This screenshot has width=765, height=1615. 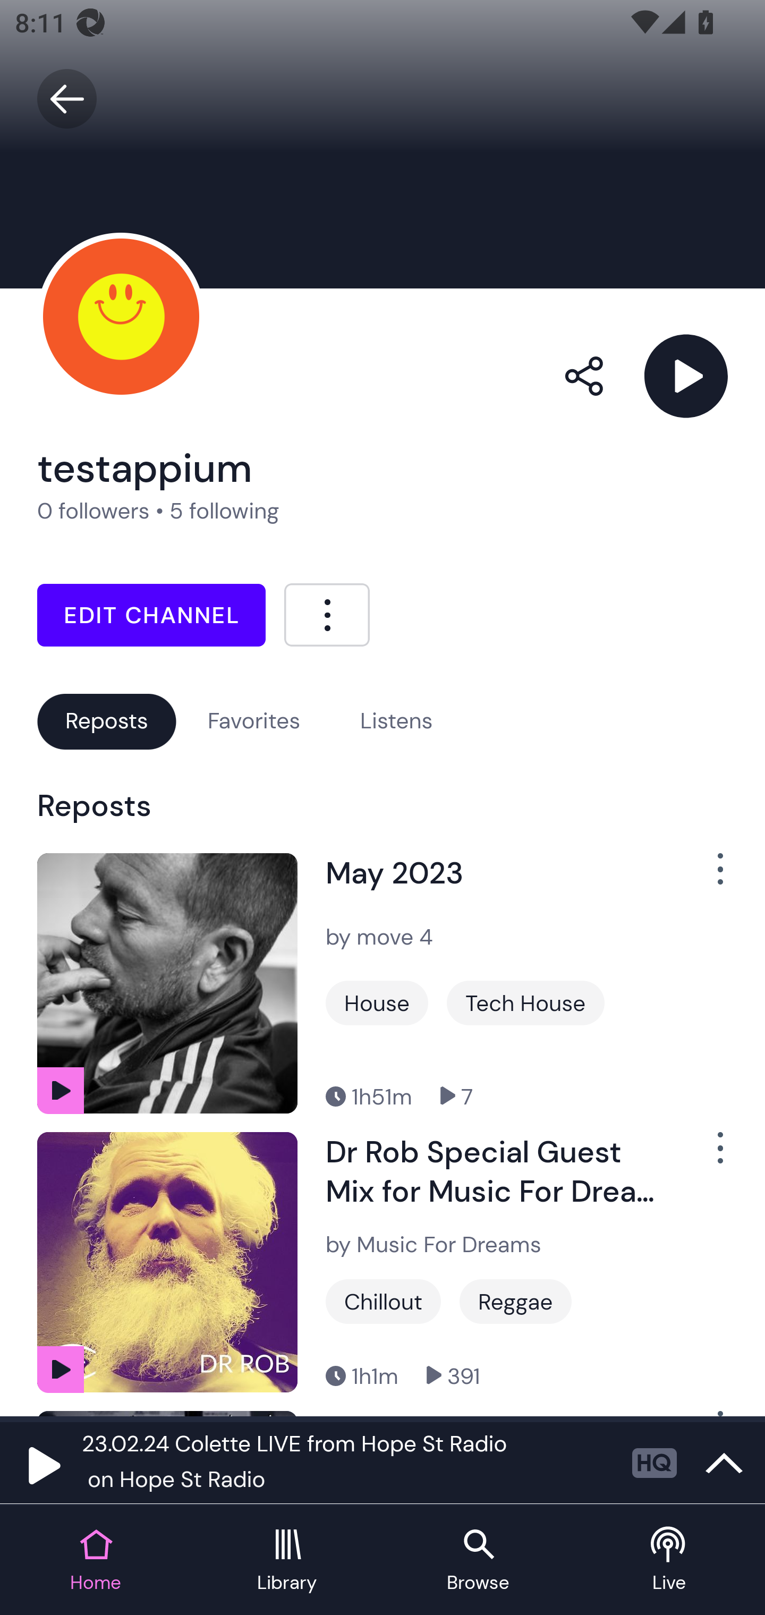 What do you see at coordinates (709, 1156) in the screenshot?
I see `Show Options Menu Button` at bounding box center [709, 1156].